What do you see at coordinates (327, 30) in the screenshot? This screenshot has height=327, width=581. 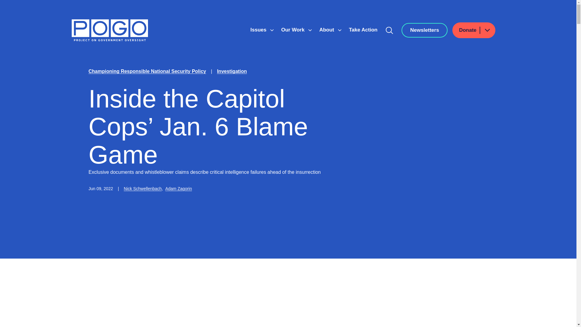 I see `About` at bounding box center [327, 30].